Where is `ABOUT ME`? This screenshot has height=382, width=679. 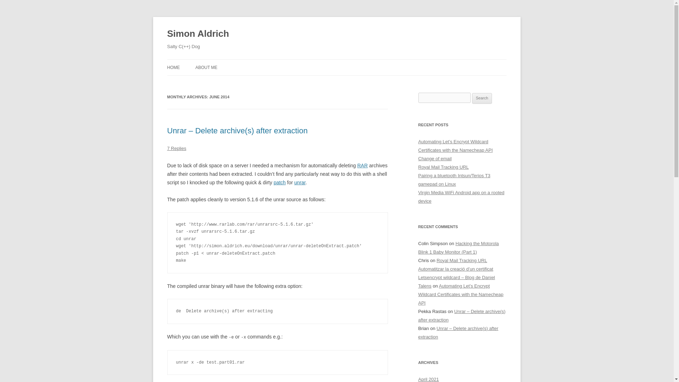 ABOUT ME is located at coordinates (206, 67).